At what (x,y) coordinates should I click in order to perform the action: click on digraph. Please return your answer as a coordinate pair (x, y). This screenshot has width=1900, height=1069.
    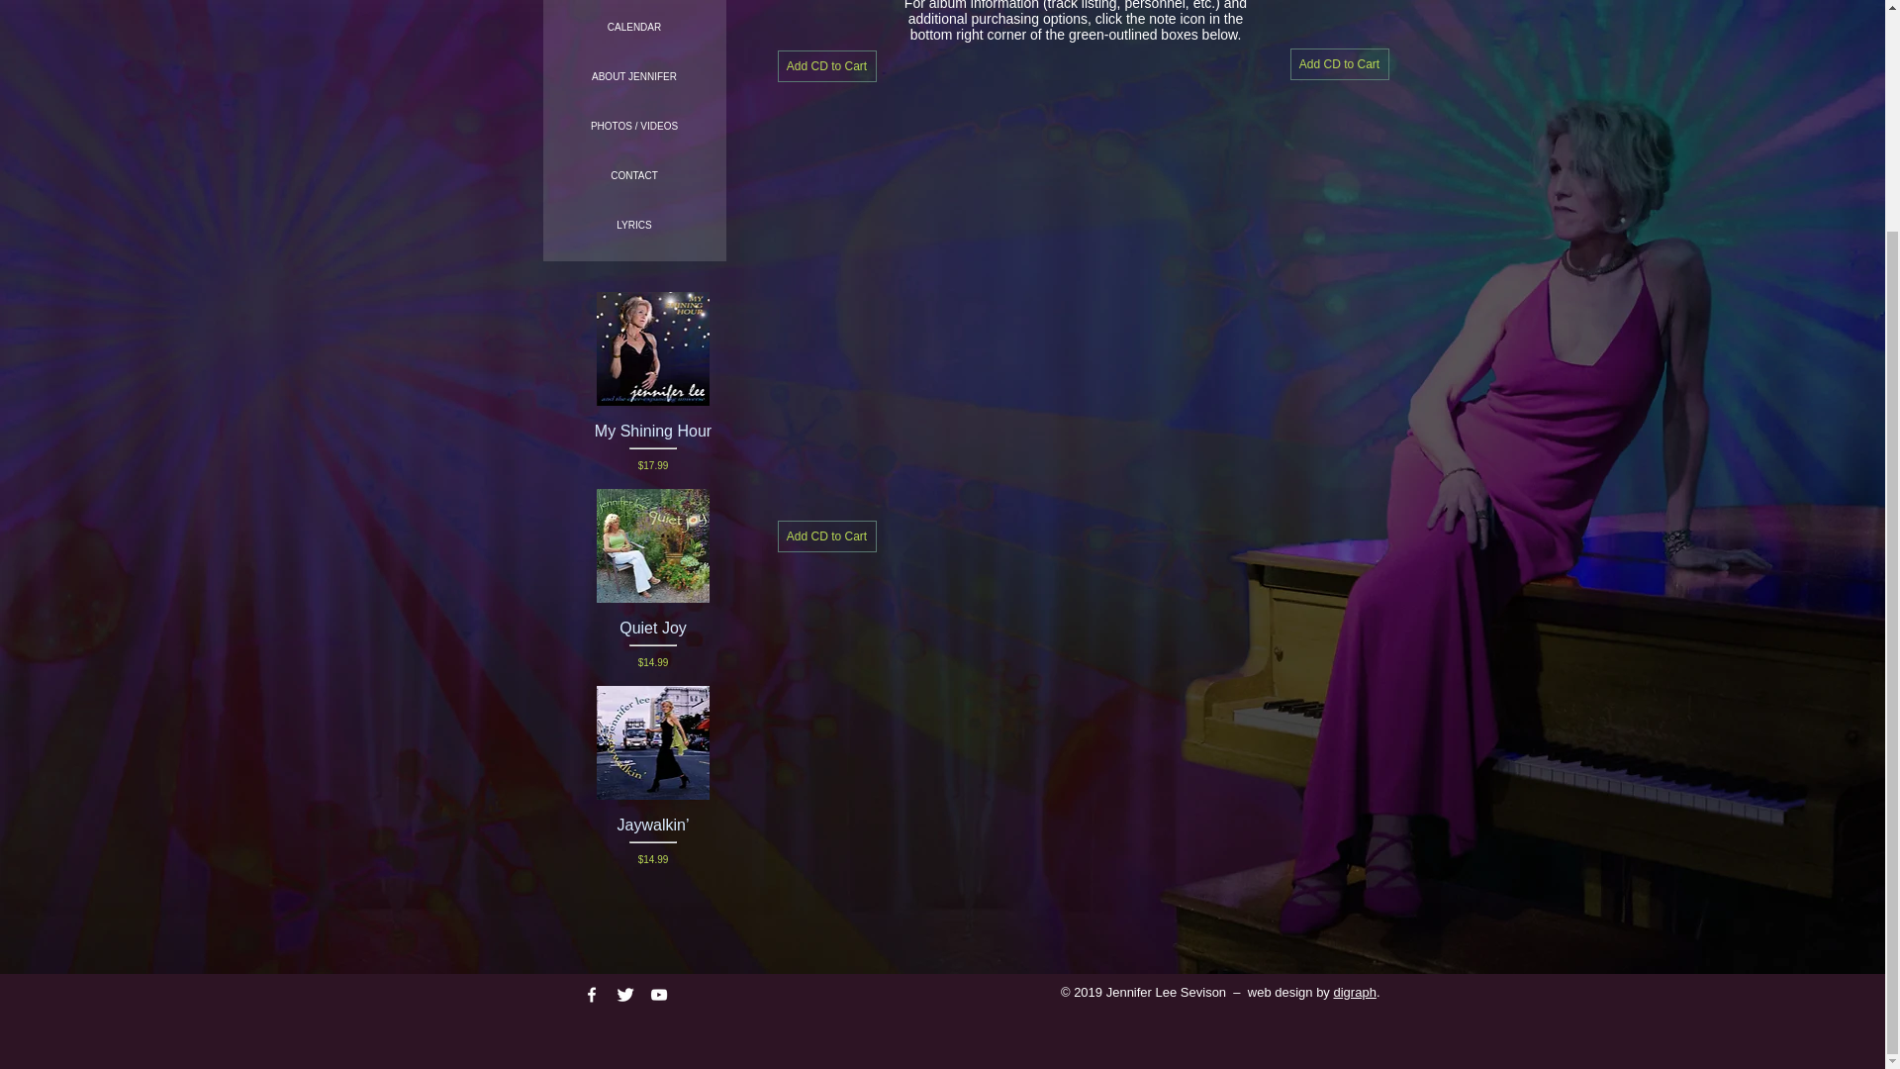
    Looking at the image, I should click on (1354, 709).